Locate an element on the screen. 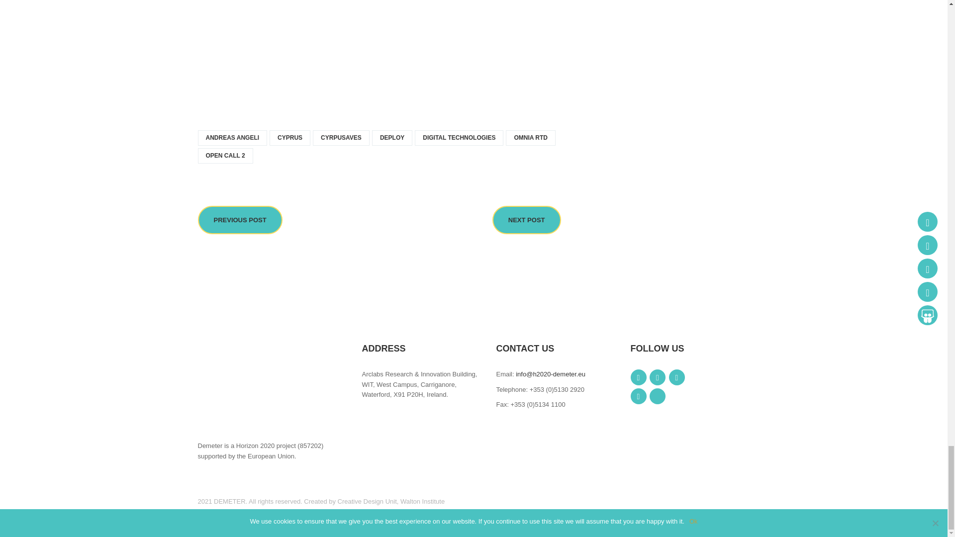 This screenshot has width=955, height=537. SlideShare is located at coordinates (658, 396).